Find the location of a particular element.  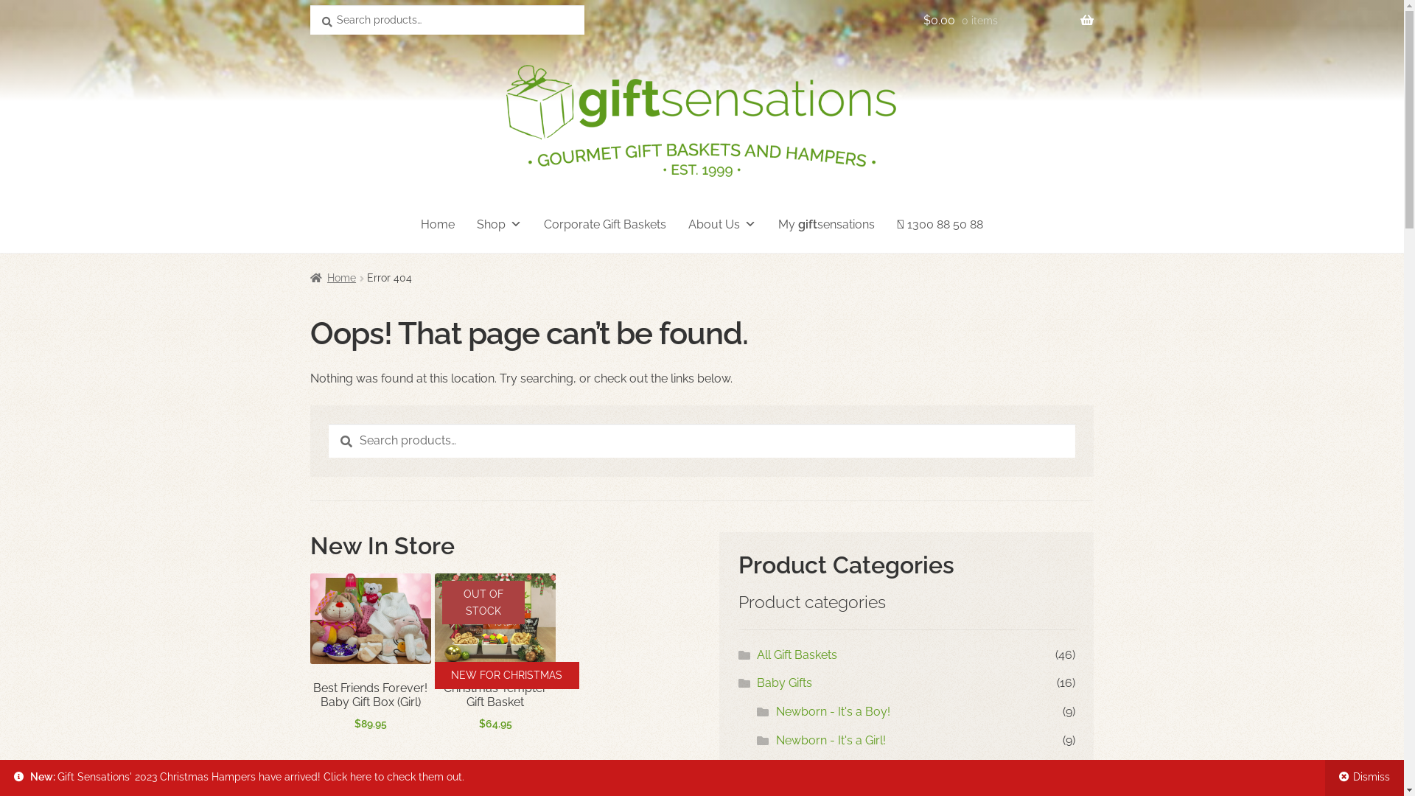

Newborn - It's a Boy! is located at coordinates (833, 712).